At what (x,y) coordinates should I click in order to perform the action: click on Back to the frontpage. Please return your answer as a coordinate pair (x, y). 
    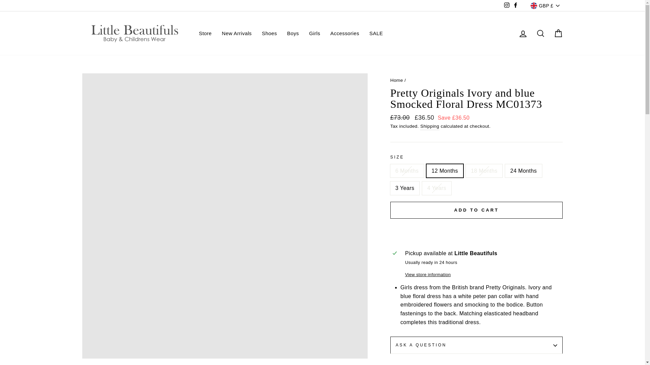
    Looking at the image, I should click on (397, 80).